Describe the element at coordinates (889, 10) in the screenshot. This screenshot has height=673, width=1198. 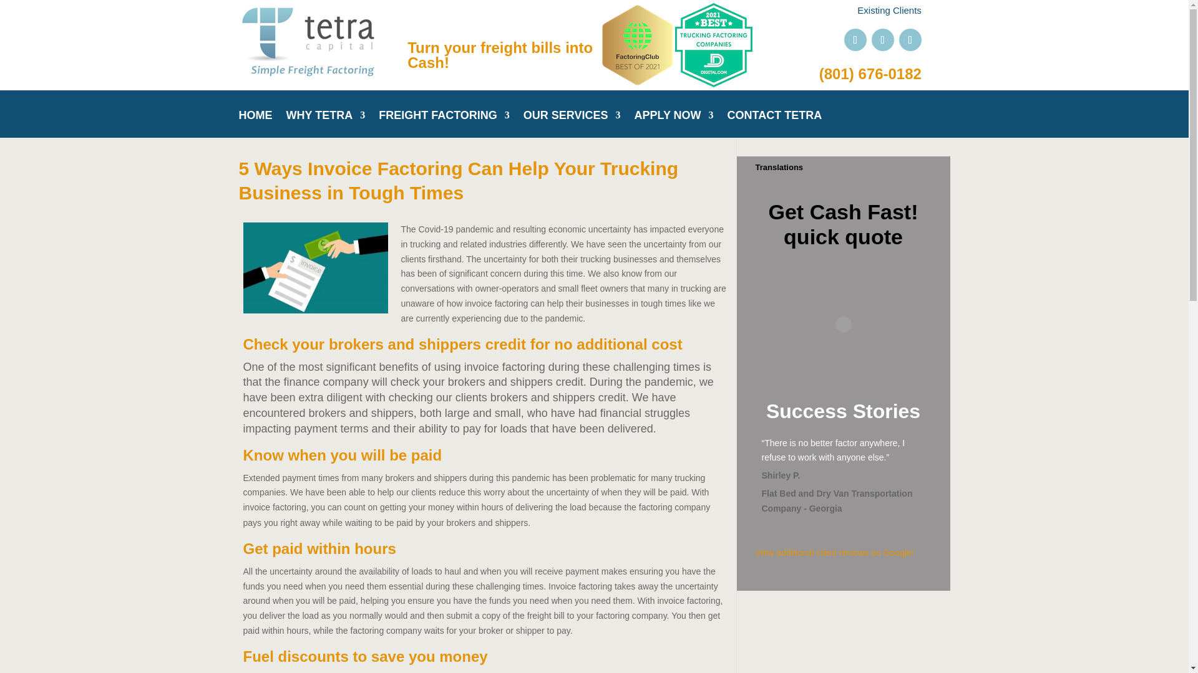
I see `Existing Clients` at that location.